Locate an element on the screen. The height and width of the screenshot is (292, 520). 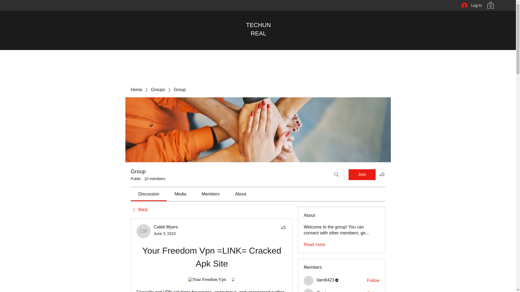
liam6423 is located at coordinates (326, 280).